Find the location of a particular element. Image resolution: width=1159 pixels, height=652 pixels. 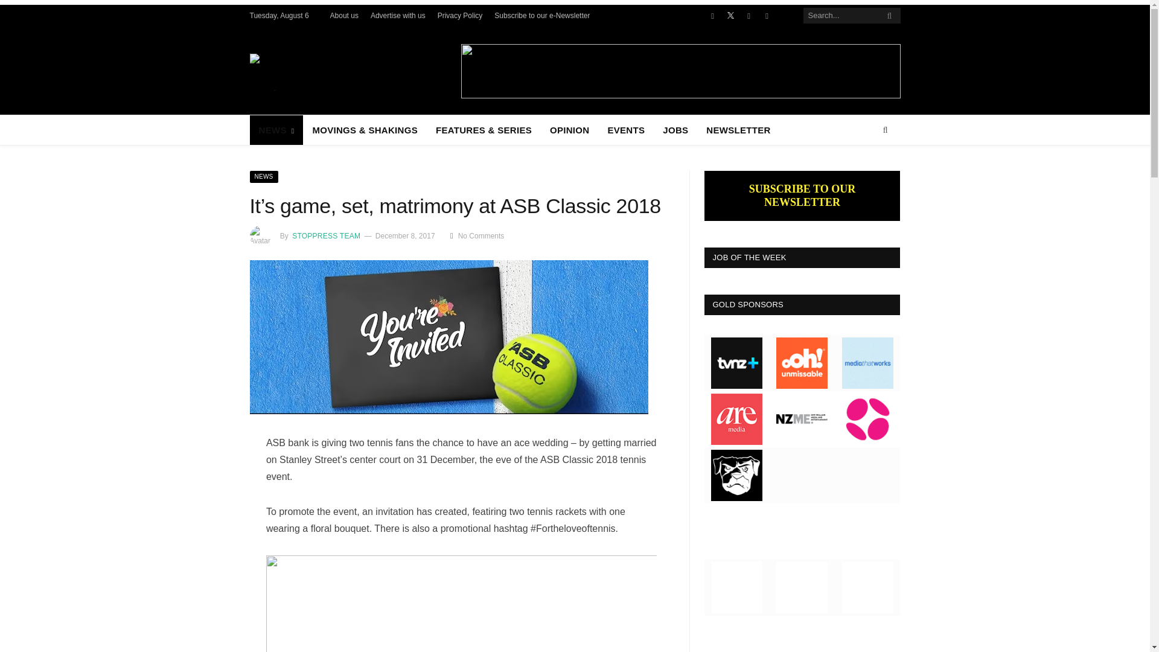

Search is located at coordinates (885, 130).